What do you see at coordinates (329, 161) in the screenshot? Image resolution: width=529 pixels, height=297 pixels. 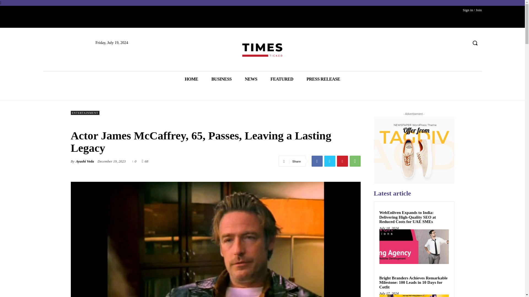 I see `Twitter` at bounding box center [329, 161].